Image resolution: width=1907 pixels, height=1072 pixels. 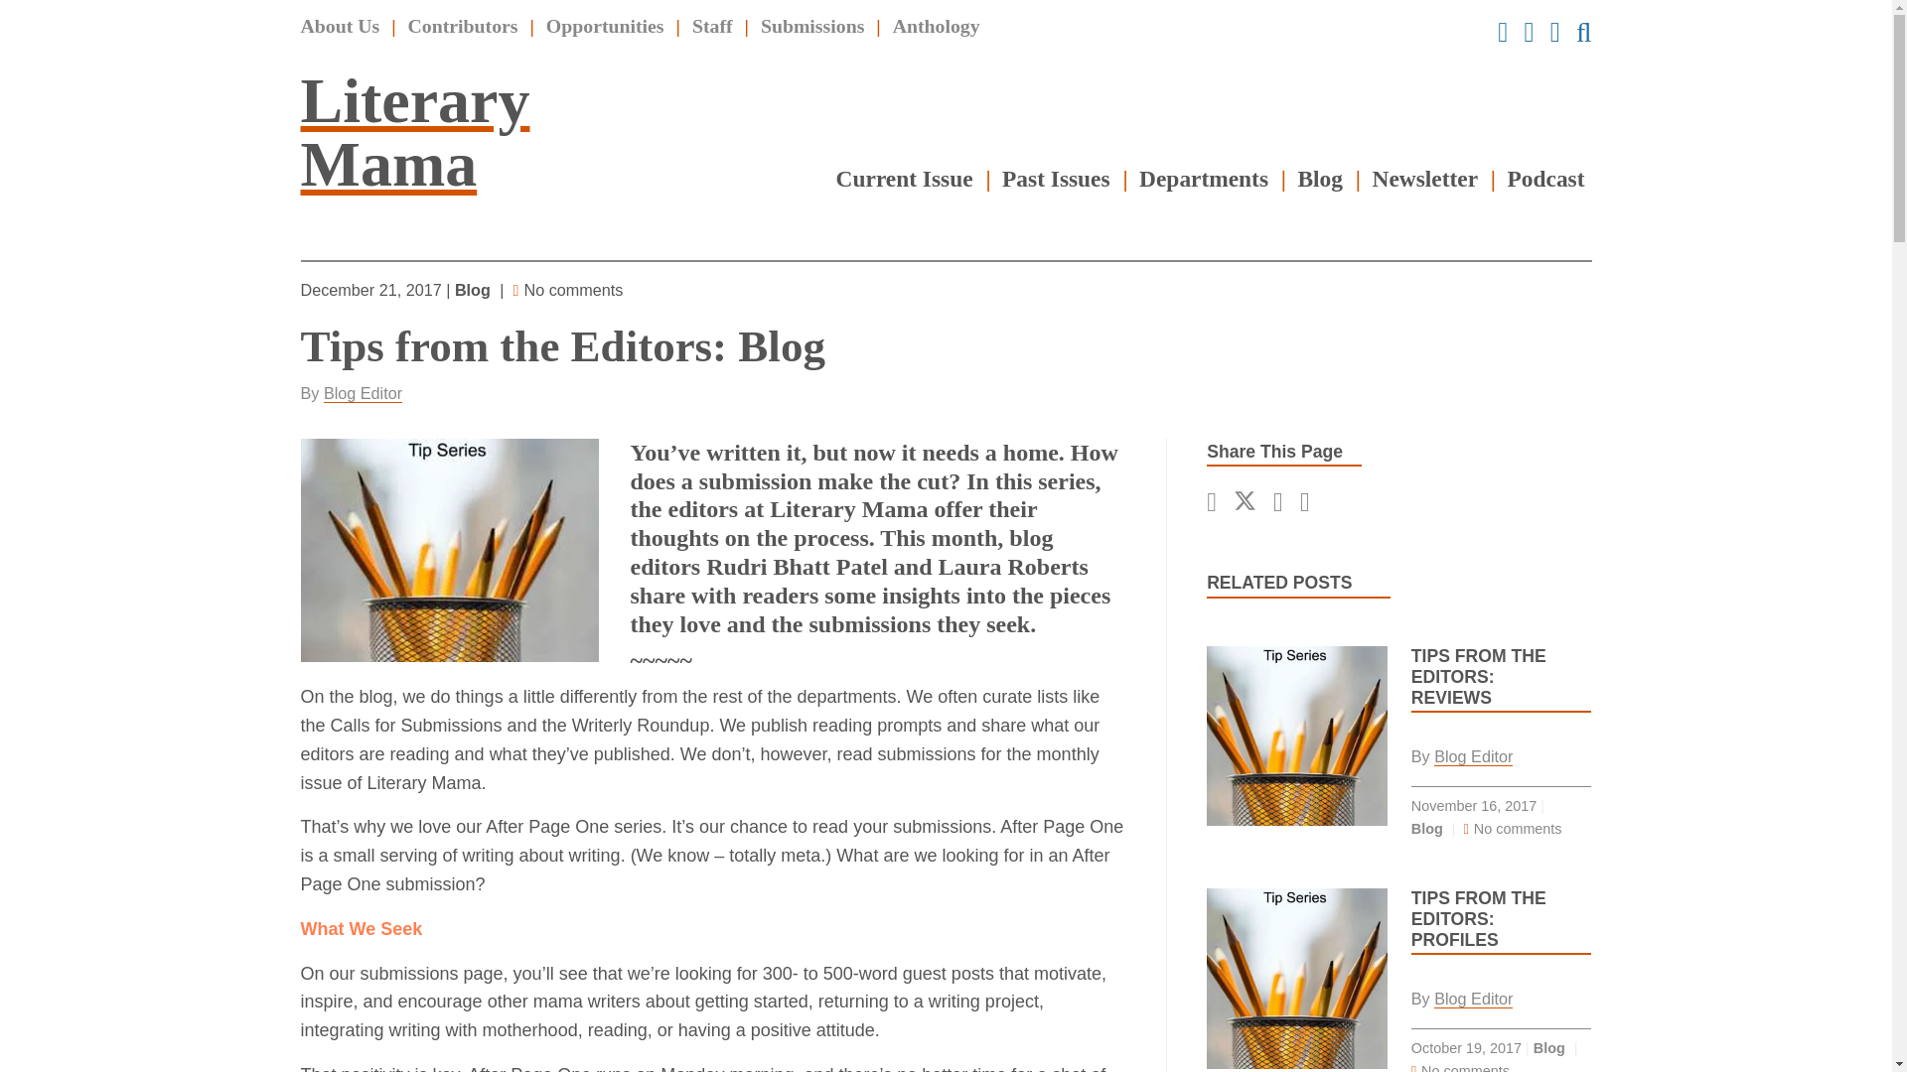 What do you see at coordinates (572, 290) in the screenshot?
I see `No comments` at bounding box center [572, 290].